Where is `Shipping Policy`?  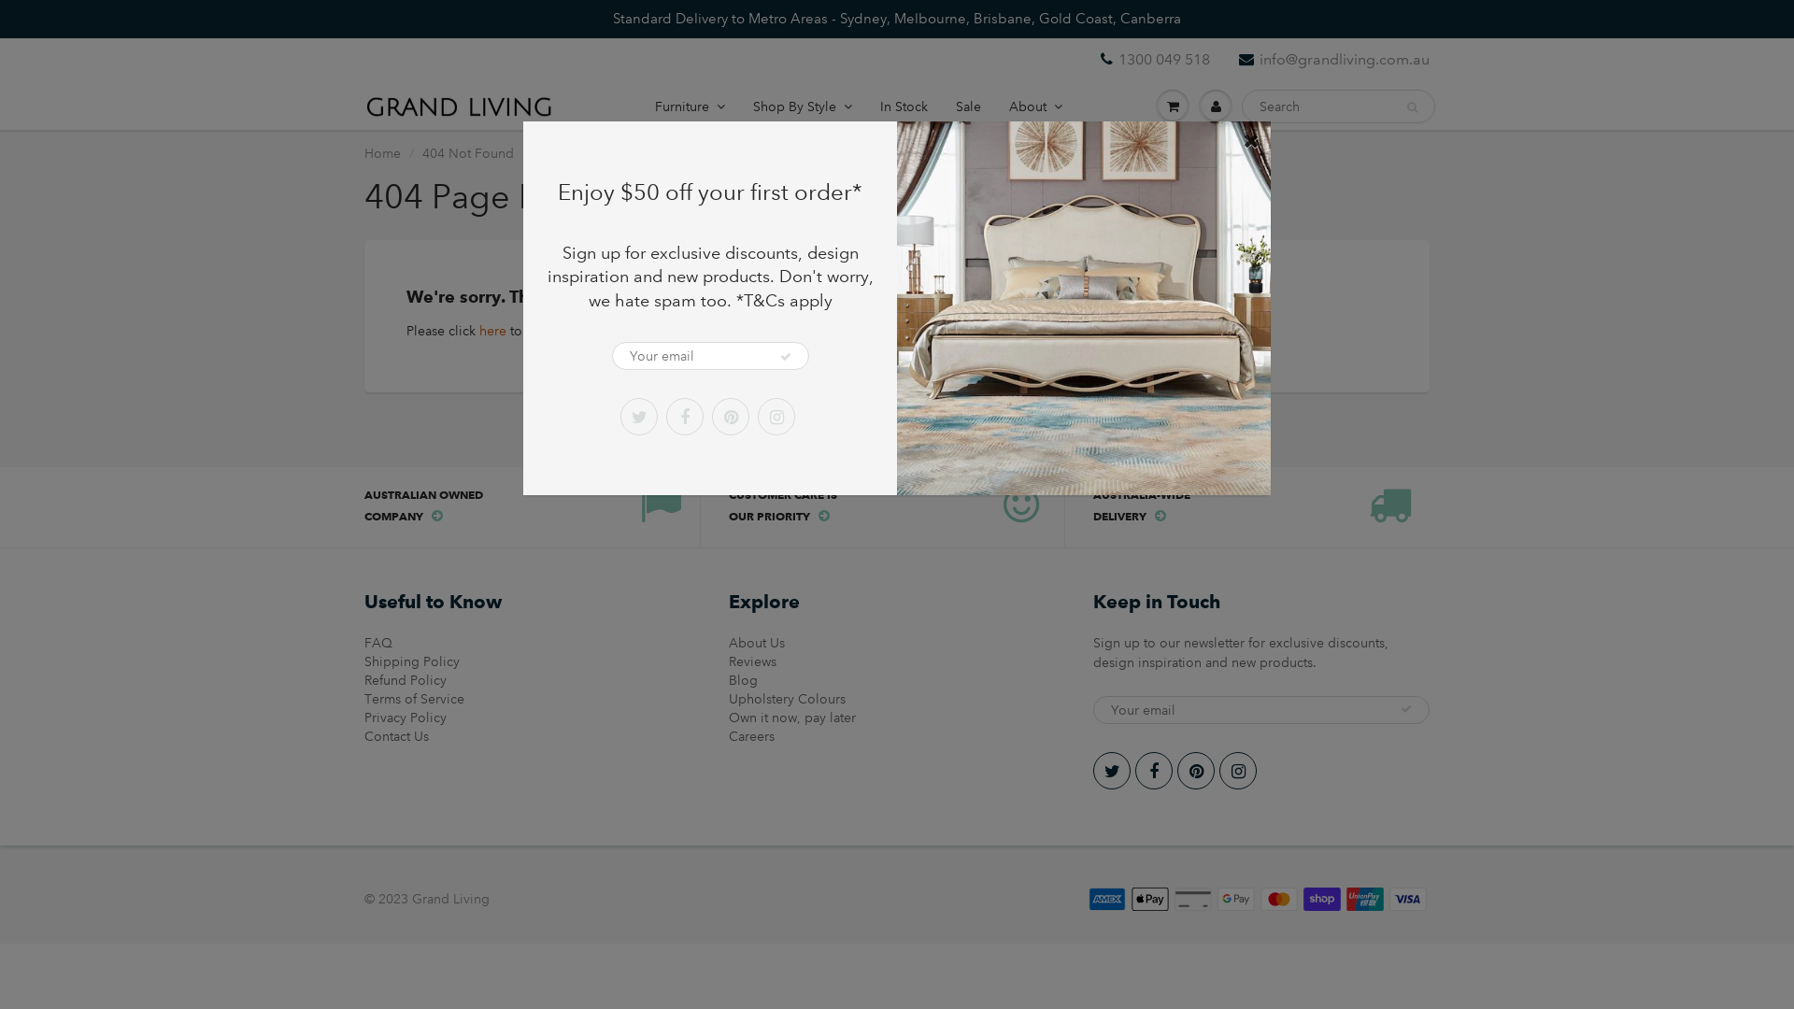 Shipping Policy is located at coordinates (411, 661).